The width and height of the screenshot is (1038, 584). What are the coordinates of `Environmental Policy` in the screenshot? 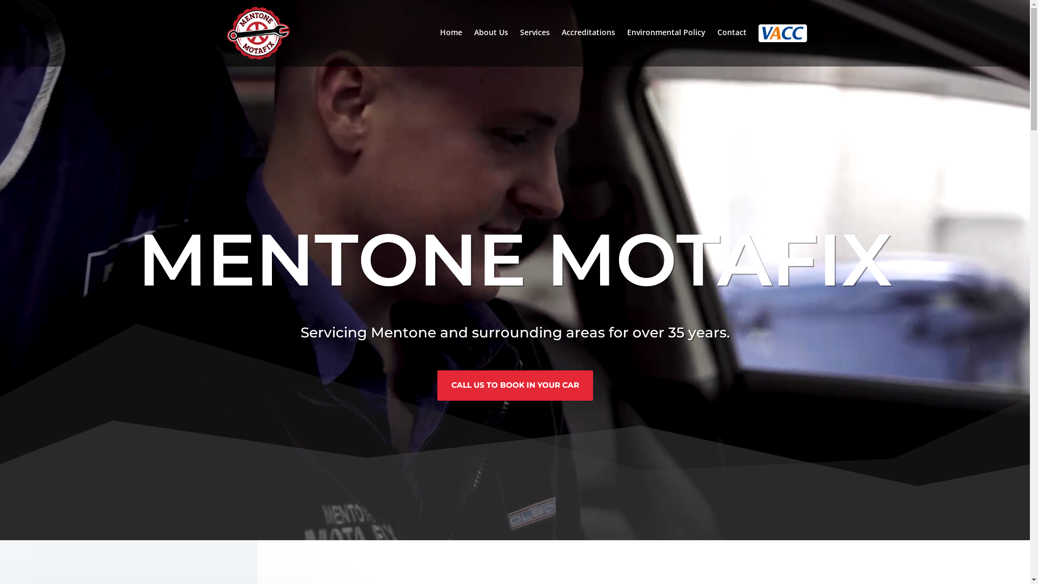 It's located at (666, 44).